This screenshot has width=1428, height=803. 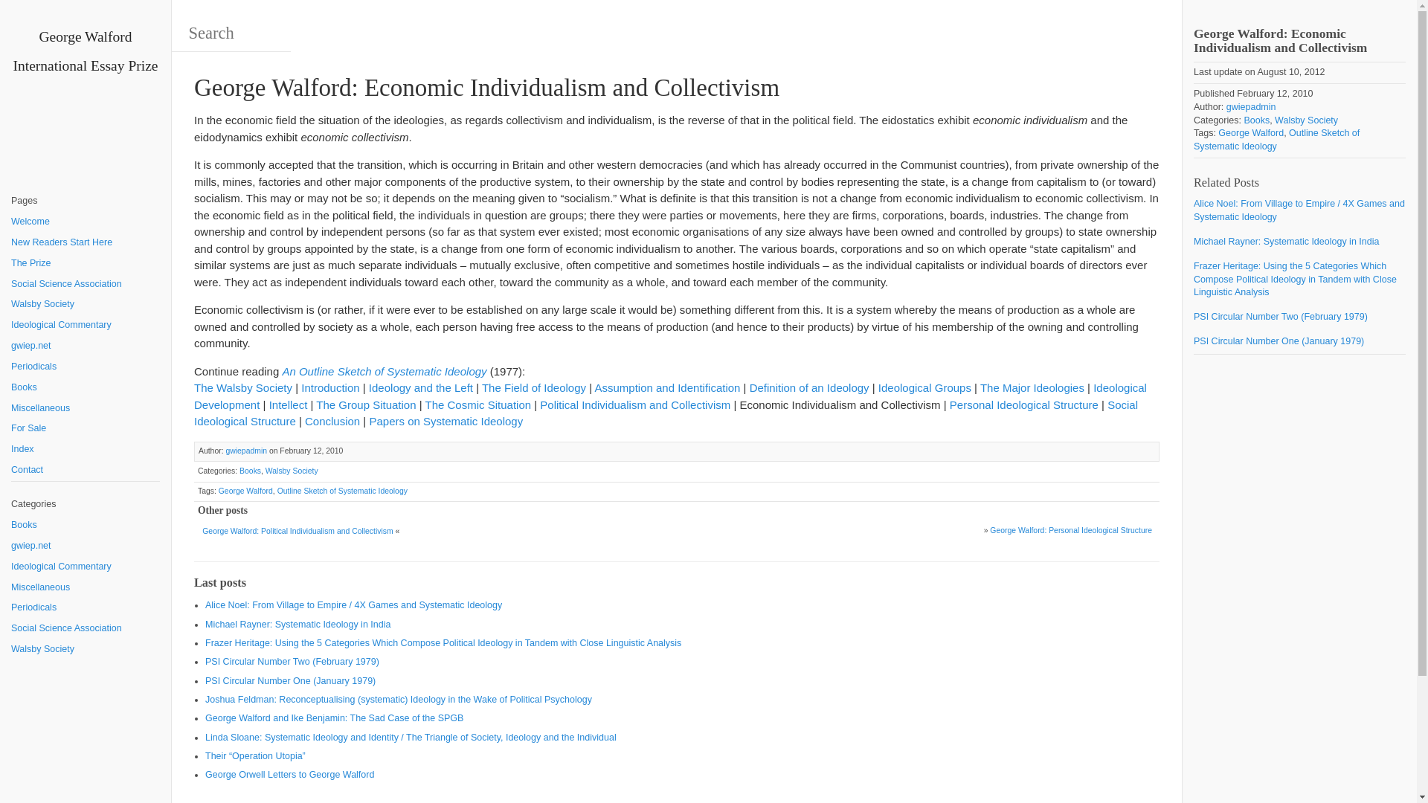 I want to click on Conclusion, so click(x=332, y=421).